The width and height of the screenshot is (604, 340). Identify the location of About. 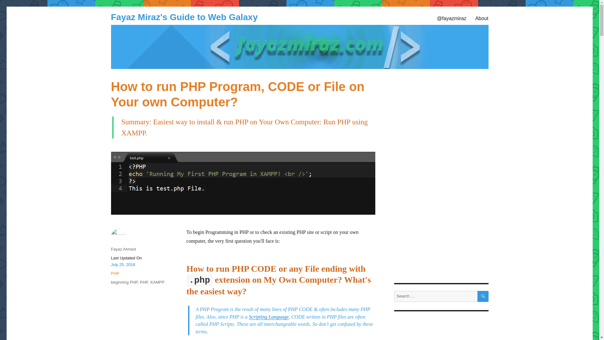
(482, 18).